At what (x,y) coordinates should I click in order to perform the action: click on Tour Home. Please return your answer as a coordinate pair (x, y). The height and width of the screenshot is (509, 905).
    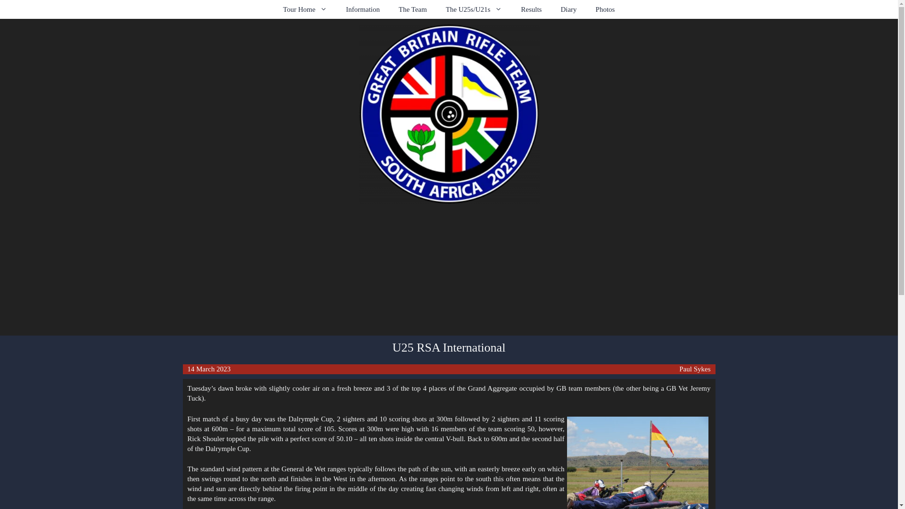
    Looking at the image, I should click on (305, 9).